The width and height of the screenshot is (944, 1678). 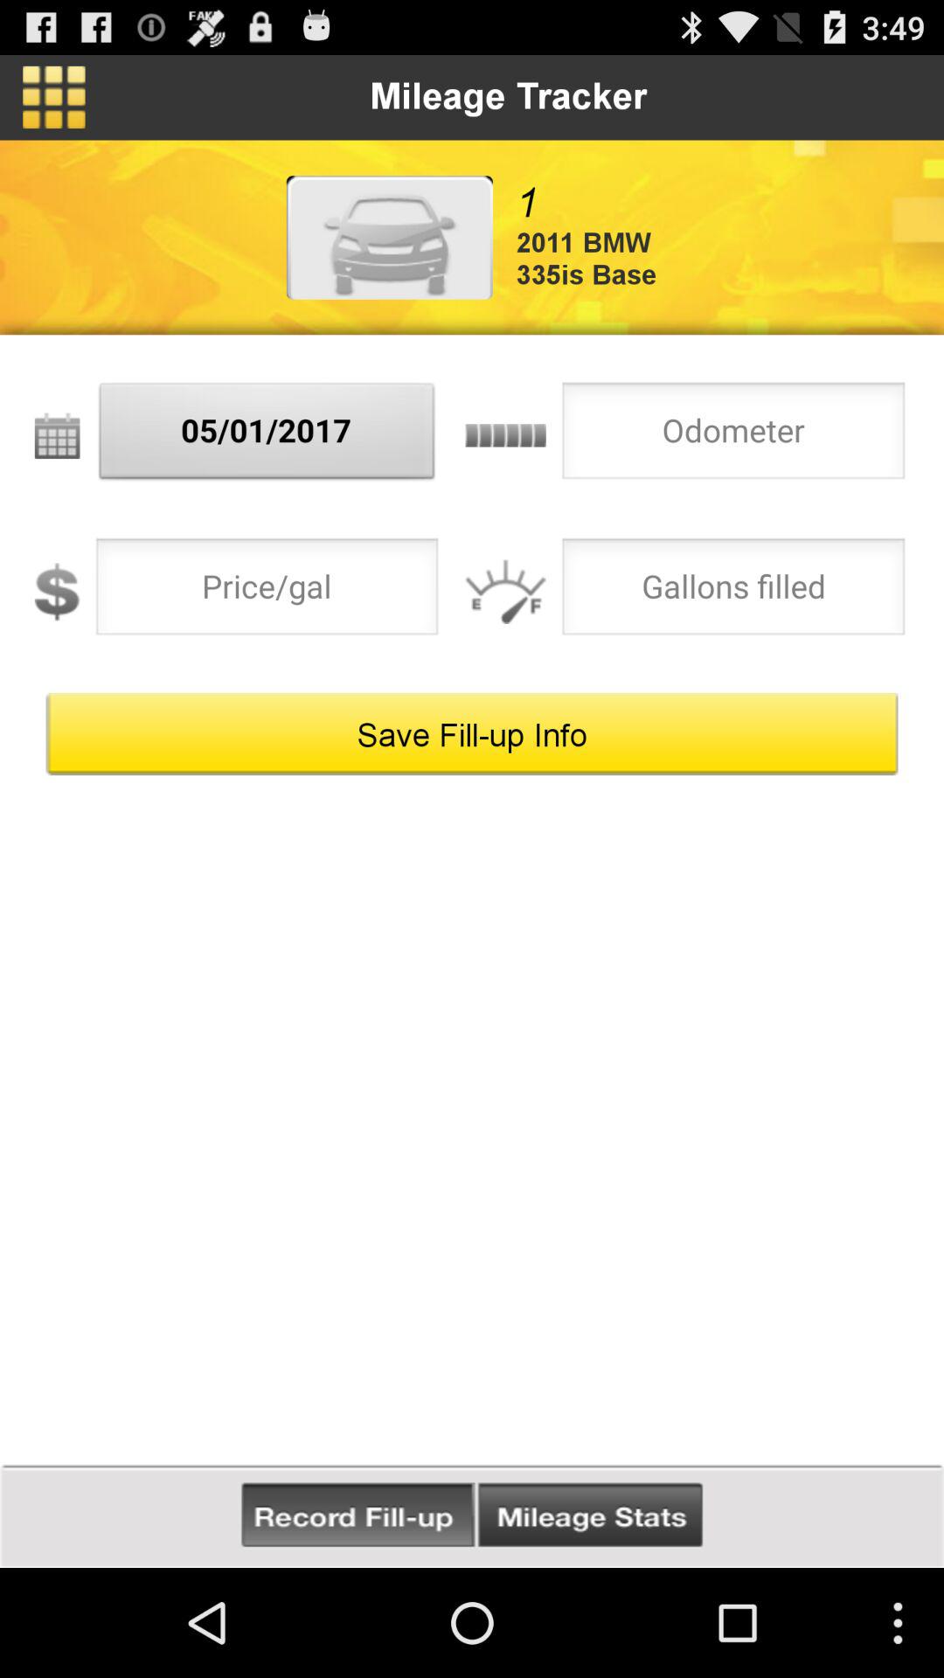 I want to click on main menu, so click(x=54, y=97).